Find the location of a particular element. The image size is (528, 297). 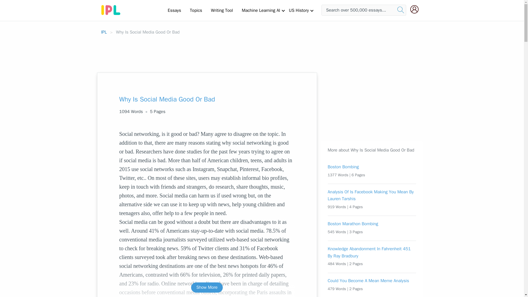

Topics is located at coordinates (196, 10).